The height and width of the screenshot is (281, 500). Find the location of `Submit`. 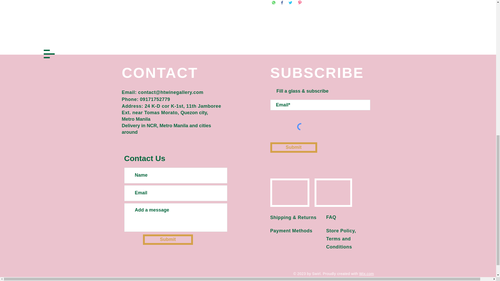

Submit is located at coordinates (294, 147).